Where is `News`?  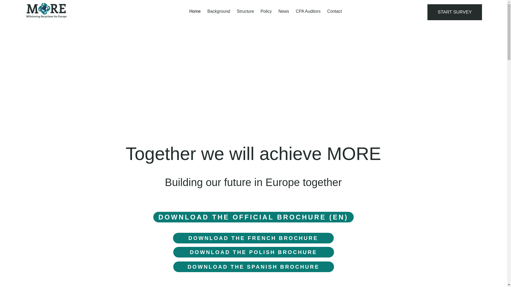
News is located at coordinates (284, 11).